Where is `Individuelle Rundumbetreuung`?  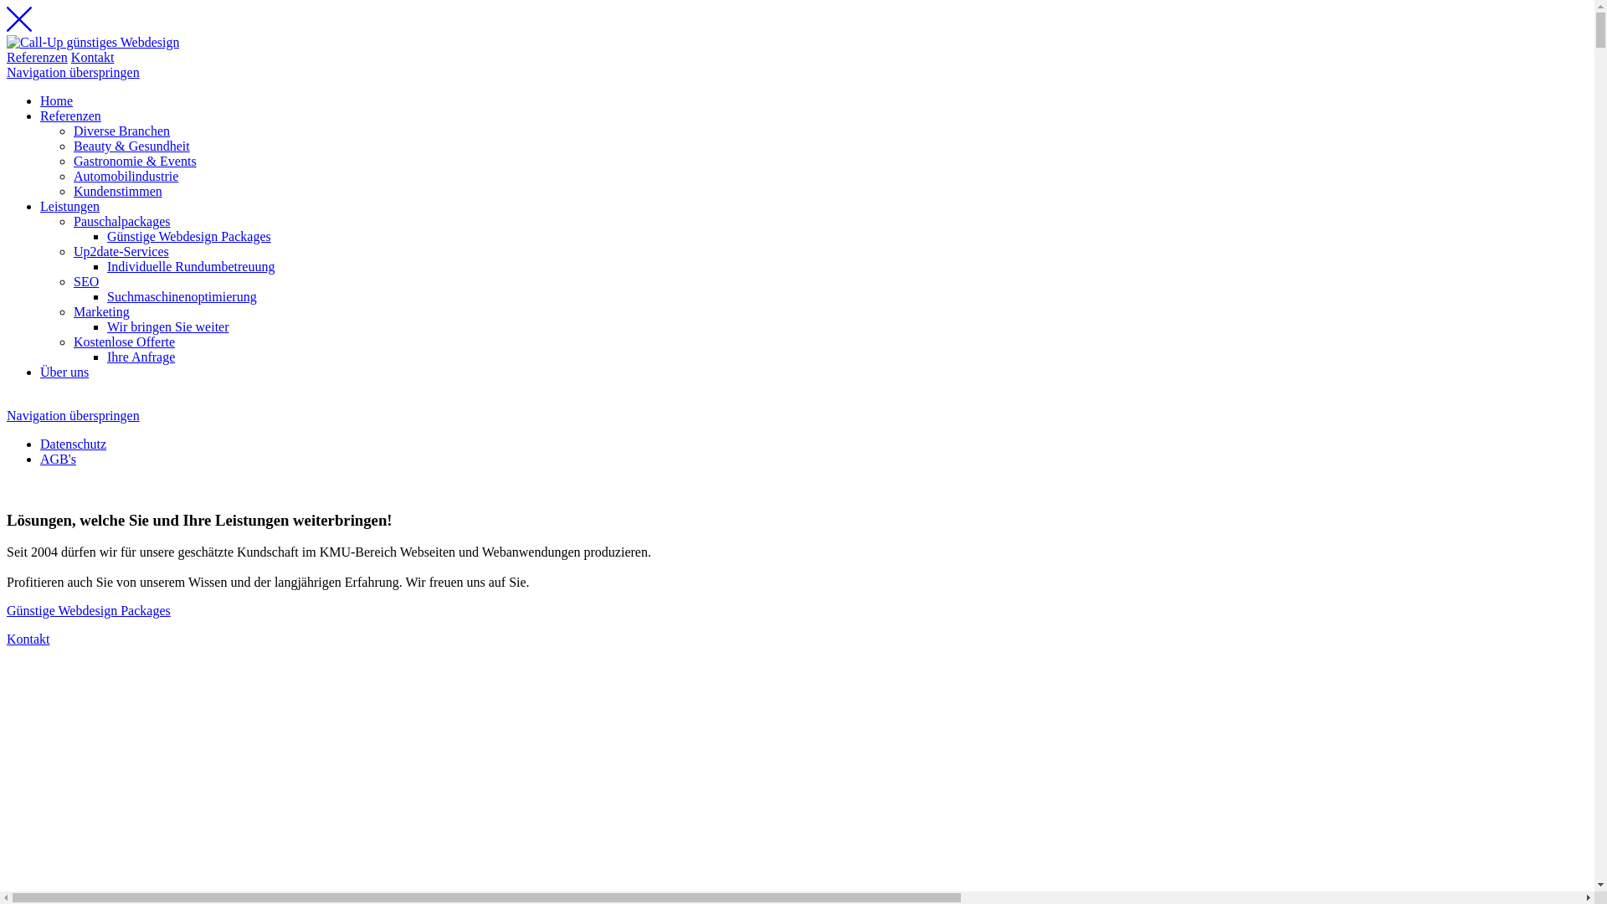 Individuelle Rundumbetreuung is located at coordinates (191, 266).